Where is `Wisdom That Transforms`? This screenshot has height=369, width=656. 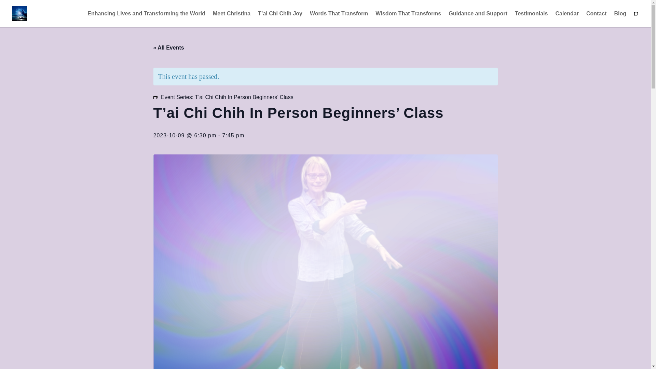 Wisdom That Transforms is located at coordinates (408, 19).